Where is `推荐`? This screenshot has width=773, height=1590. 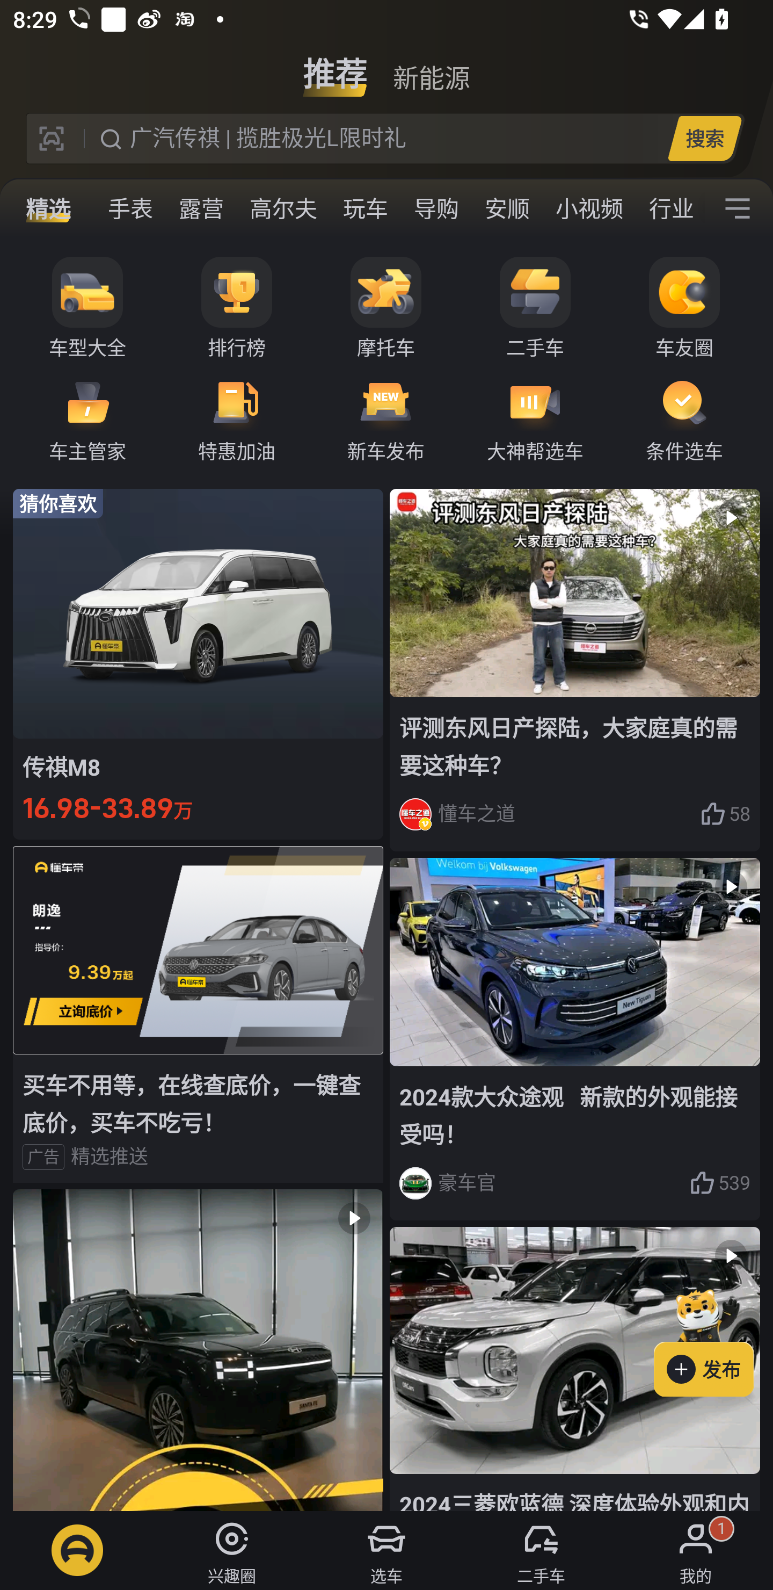
推荐 is located at coordinates (335, 67).